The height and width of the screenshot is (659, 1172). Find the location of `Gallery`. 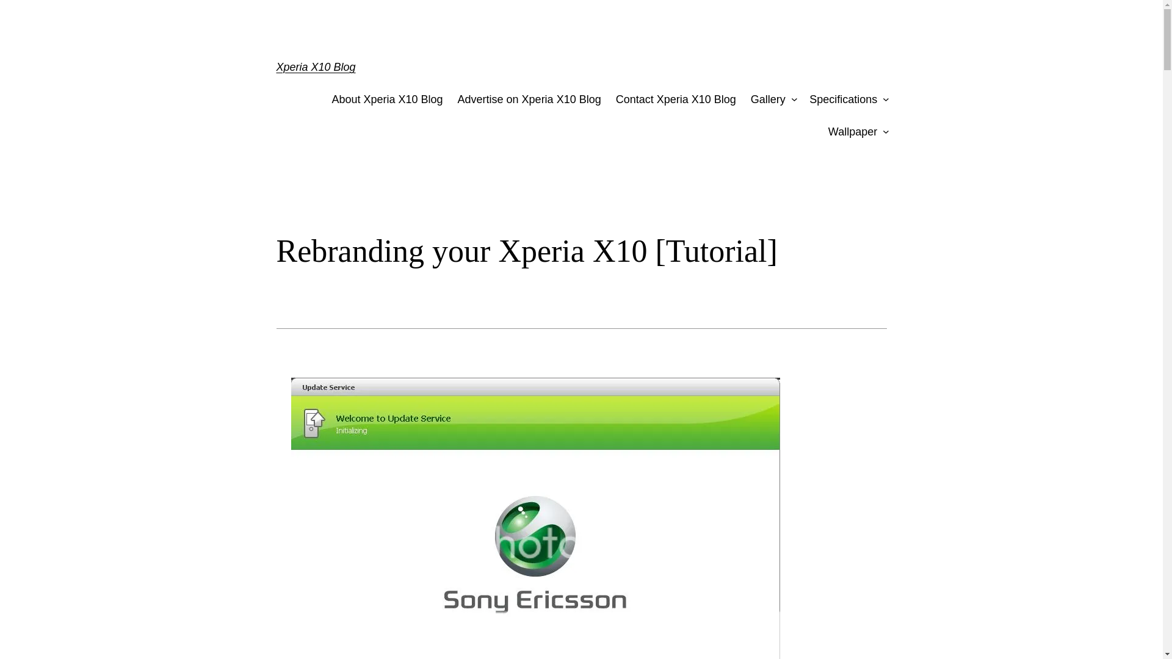

Gallery is located at coordinates (768, 100).